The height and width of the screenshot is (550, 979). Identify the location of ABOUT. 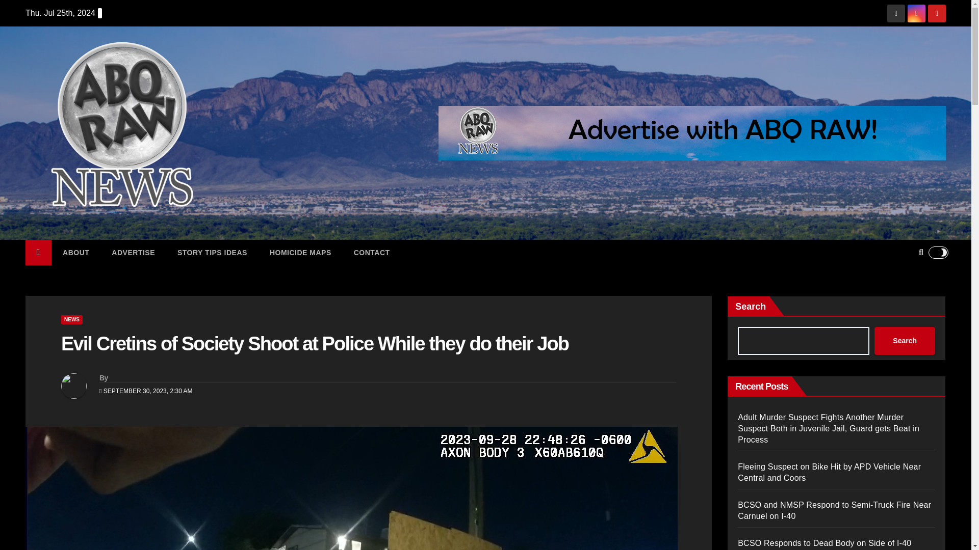
(76, 252).